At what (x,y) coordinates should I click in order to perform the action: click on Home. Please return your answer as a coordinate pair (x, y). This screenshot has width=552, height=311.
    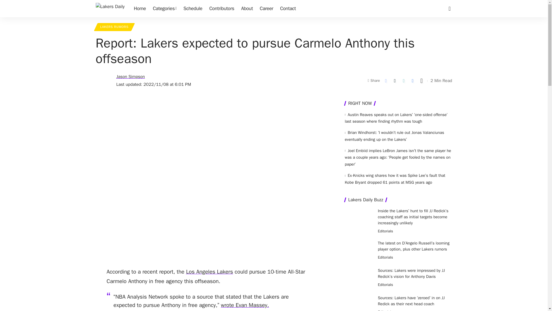
    Looking at the image, I should click on (140, 9).